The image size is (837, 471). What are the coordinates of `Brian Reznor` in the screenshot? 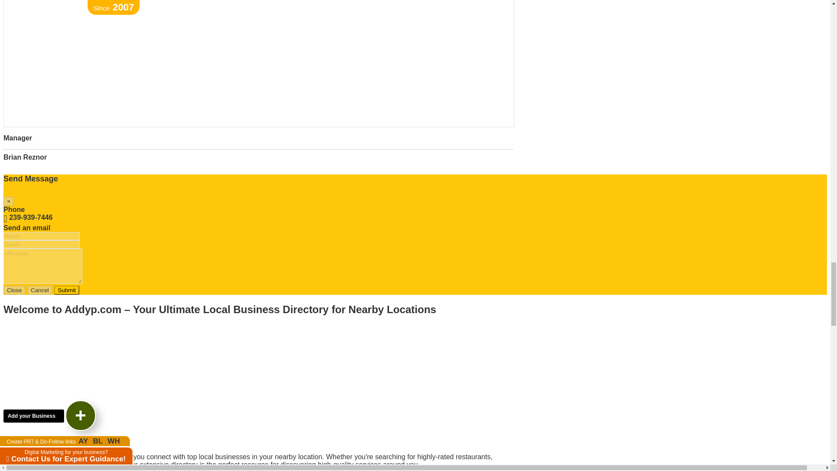 It's located at (25, 157).